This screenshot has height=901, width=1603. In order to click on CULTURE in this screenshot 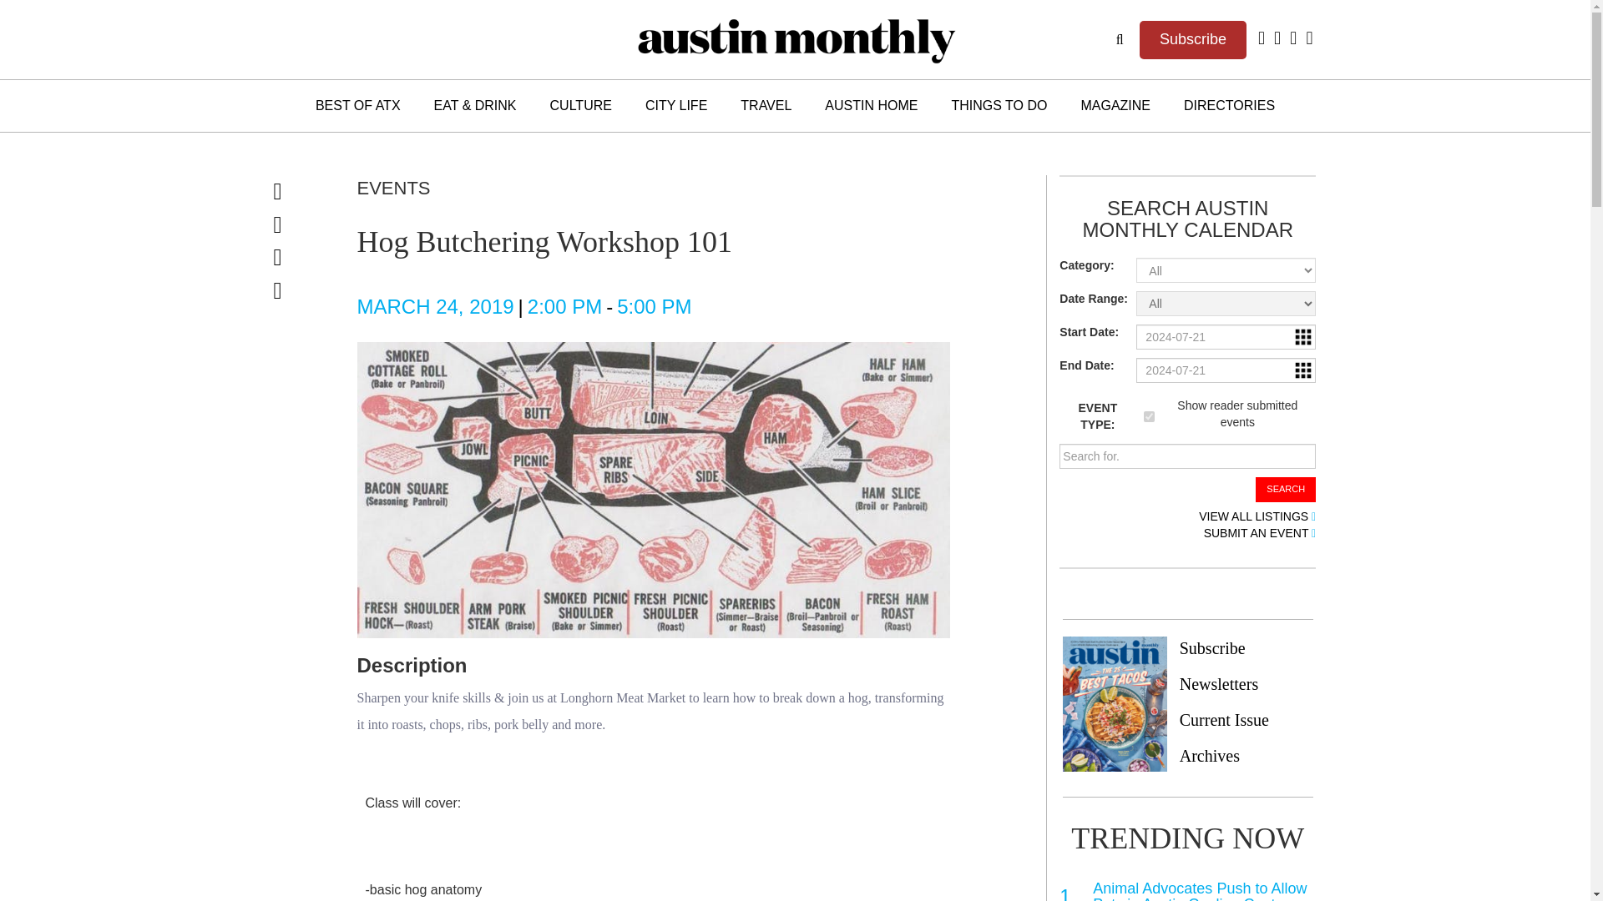, I will do `click(581, 105)`.